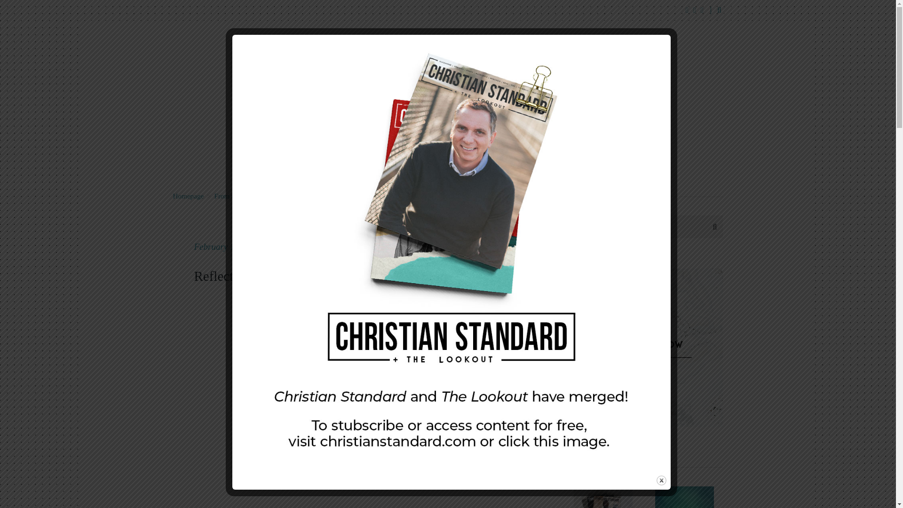 The height and width of the screenshot is (508, 903). Describe the element at coordinates (576, 117) in the screenshot. I see `NEW! CC Churchlink` at that location.